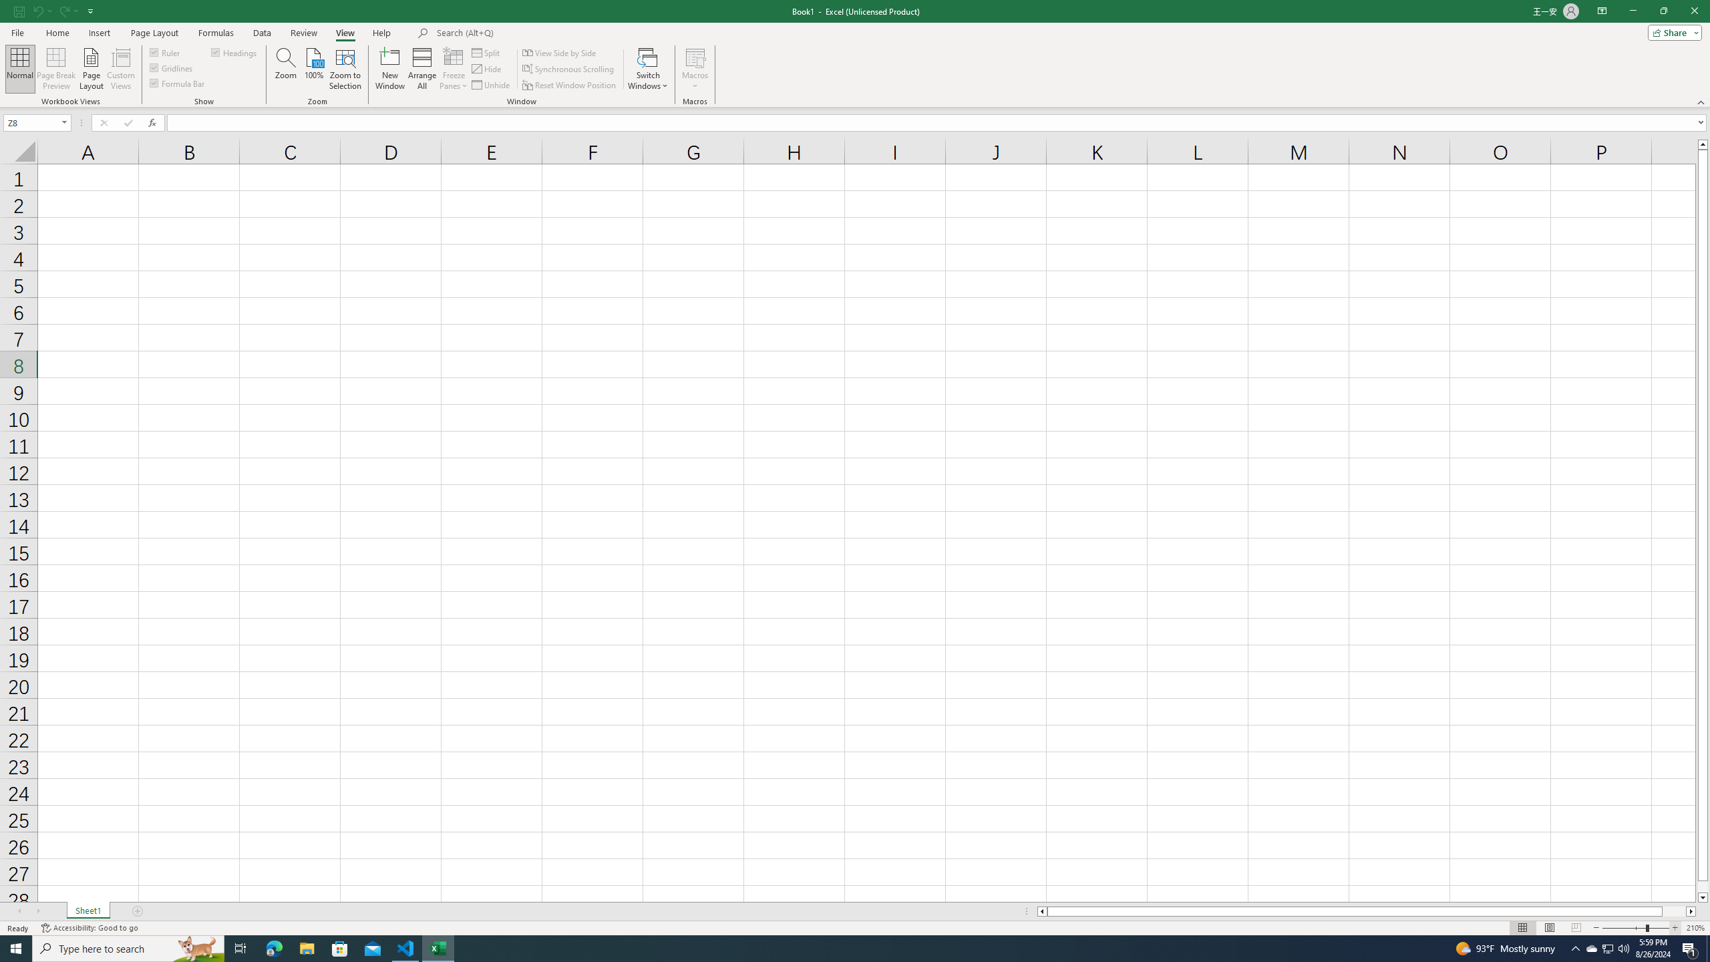 The width and height of the screenshot is (1710, 962). I want to click on Ruler, so click(166, 52).